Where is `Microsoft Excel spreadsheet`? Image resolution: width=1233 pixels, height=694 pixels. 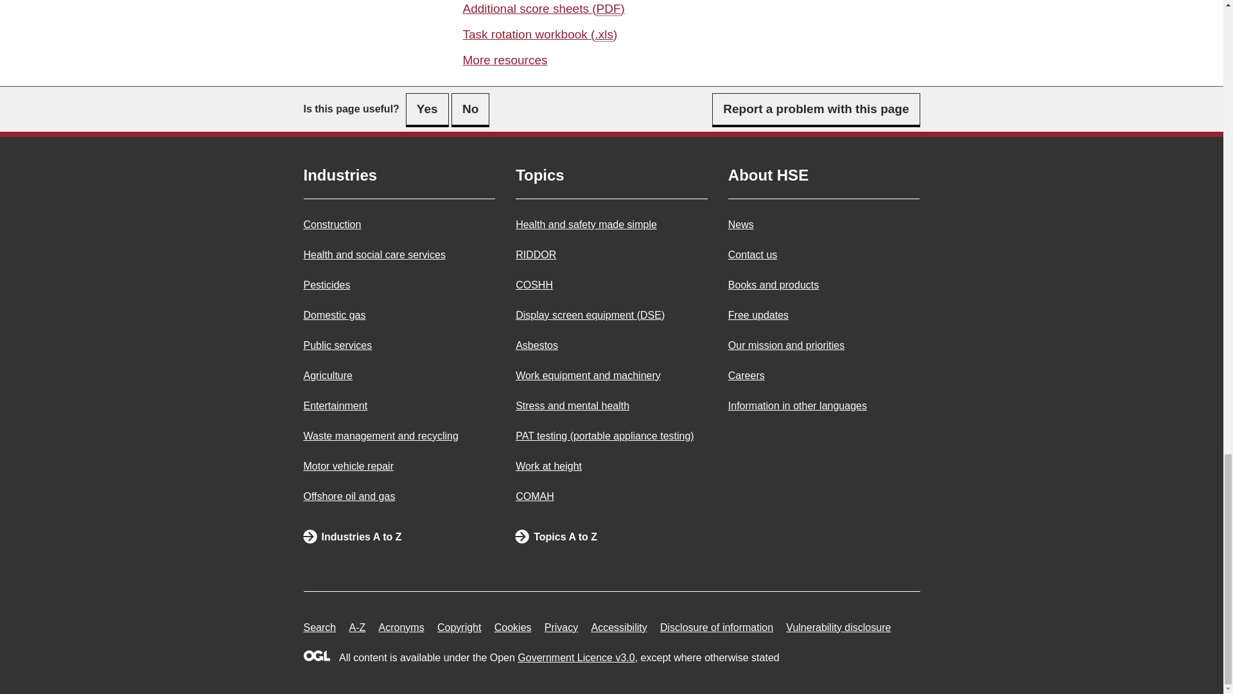 Microsoft Excel spreadsheet is located at coordinates (604, 35).